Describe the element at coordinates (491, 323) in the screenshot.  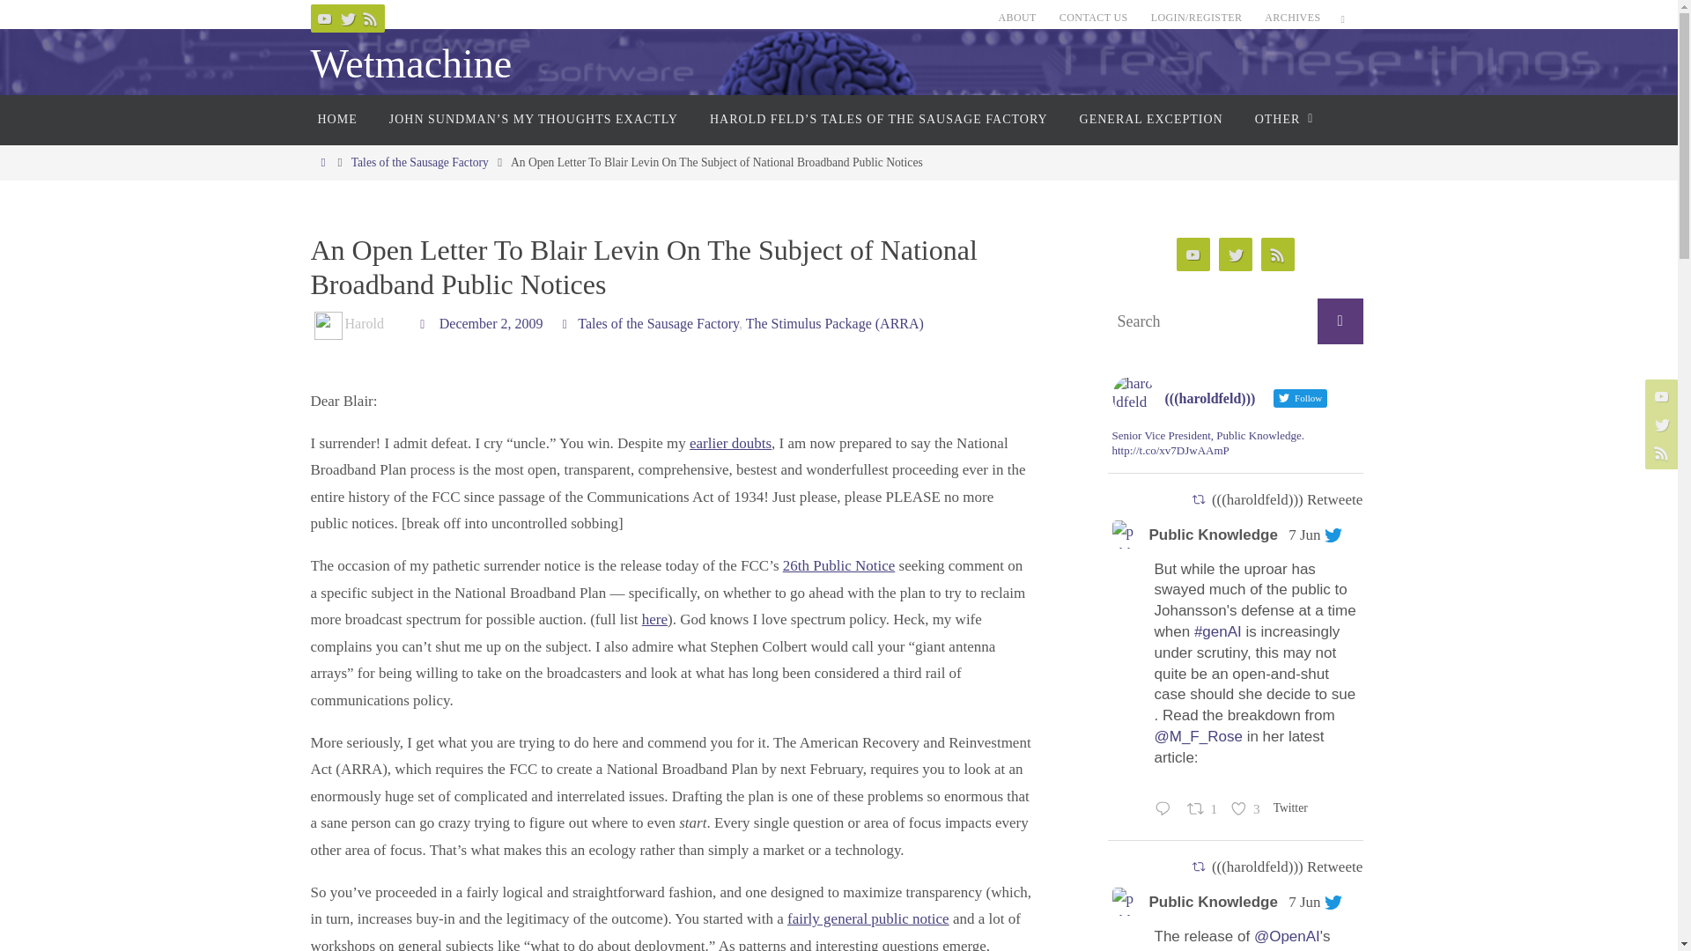
I see `December 2, 2009` at that location.